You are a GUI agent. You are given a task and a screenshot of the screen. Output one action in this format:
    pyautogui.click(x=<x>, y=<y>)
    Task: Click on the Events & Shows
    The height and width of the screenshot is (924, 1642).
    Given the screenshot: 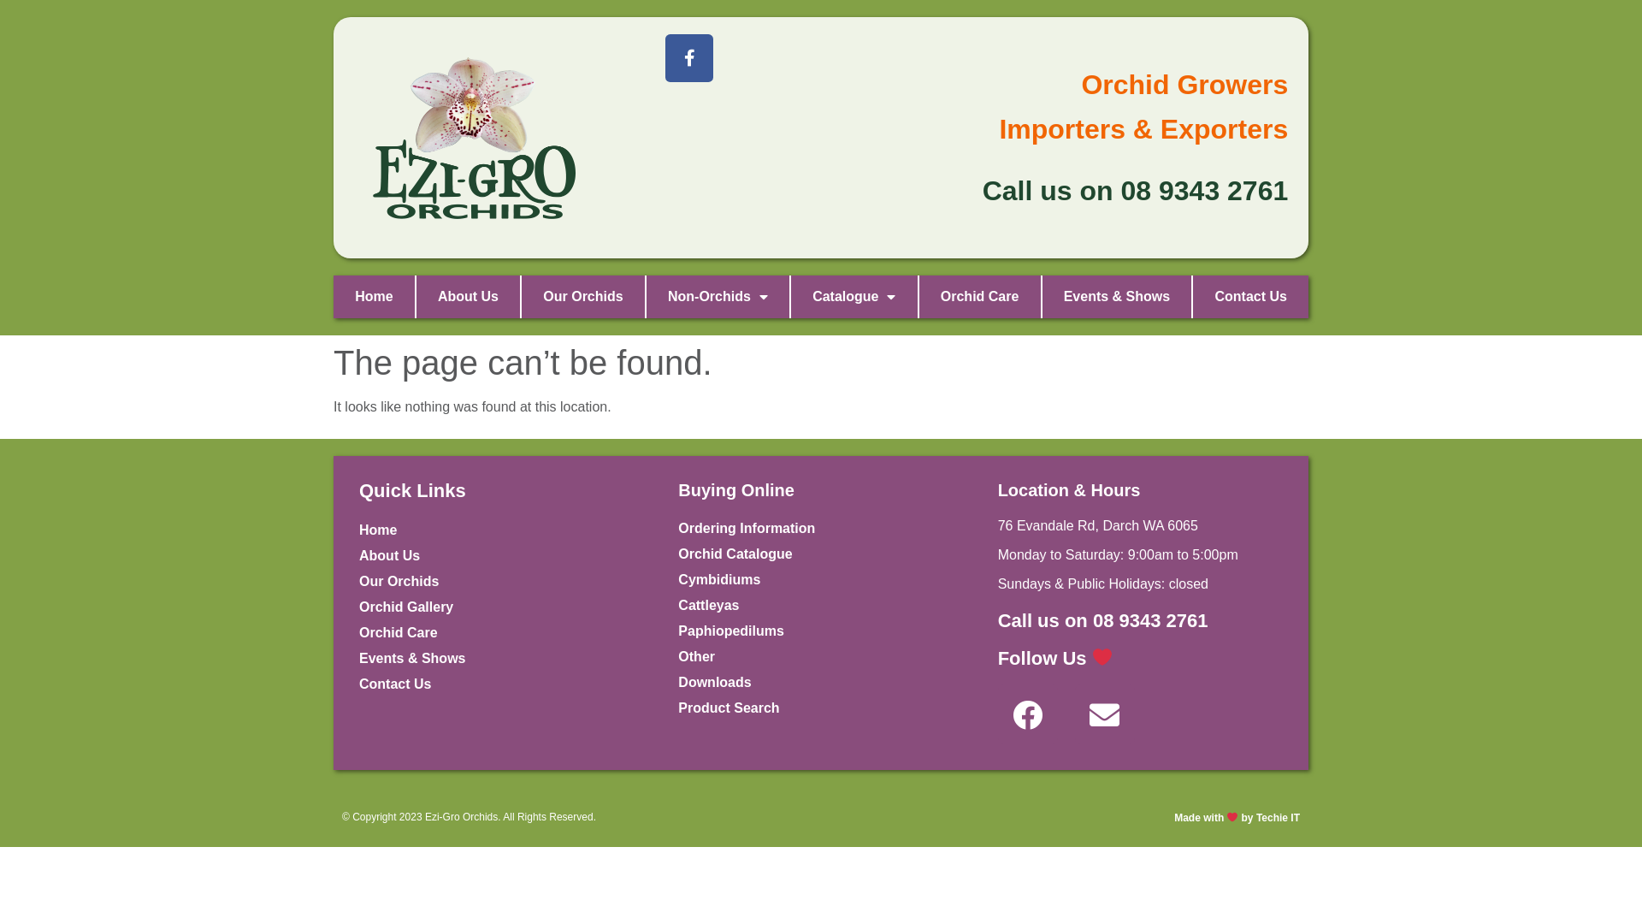 What is the action you would take?
    pyautogui.click(x=501, y=658)
    